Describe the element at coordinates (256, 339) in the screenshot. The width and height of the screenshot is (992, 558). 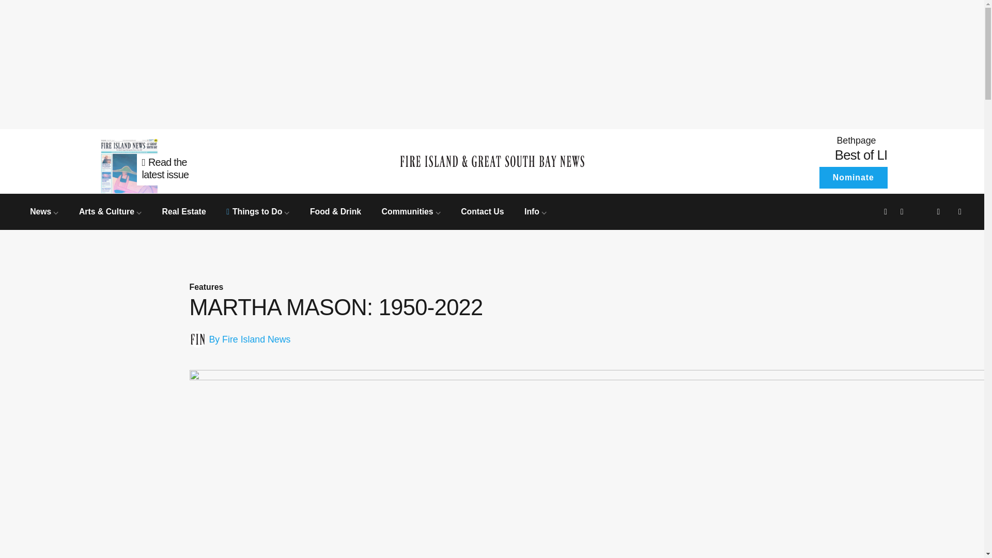
I see `Posts by Fire Island News` at that location.